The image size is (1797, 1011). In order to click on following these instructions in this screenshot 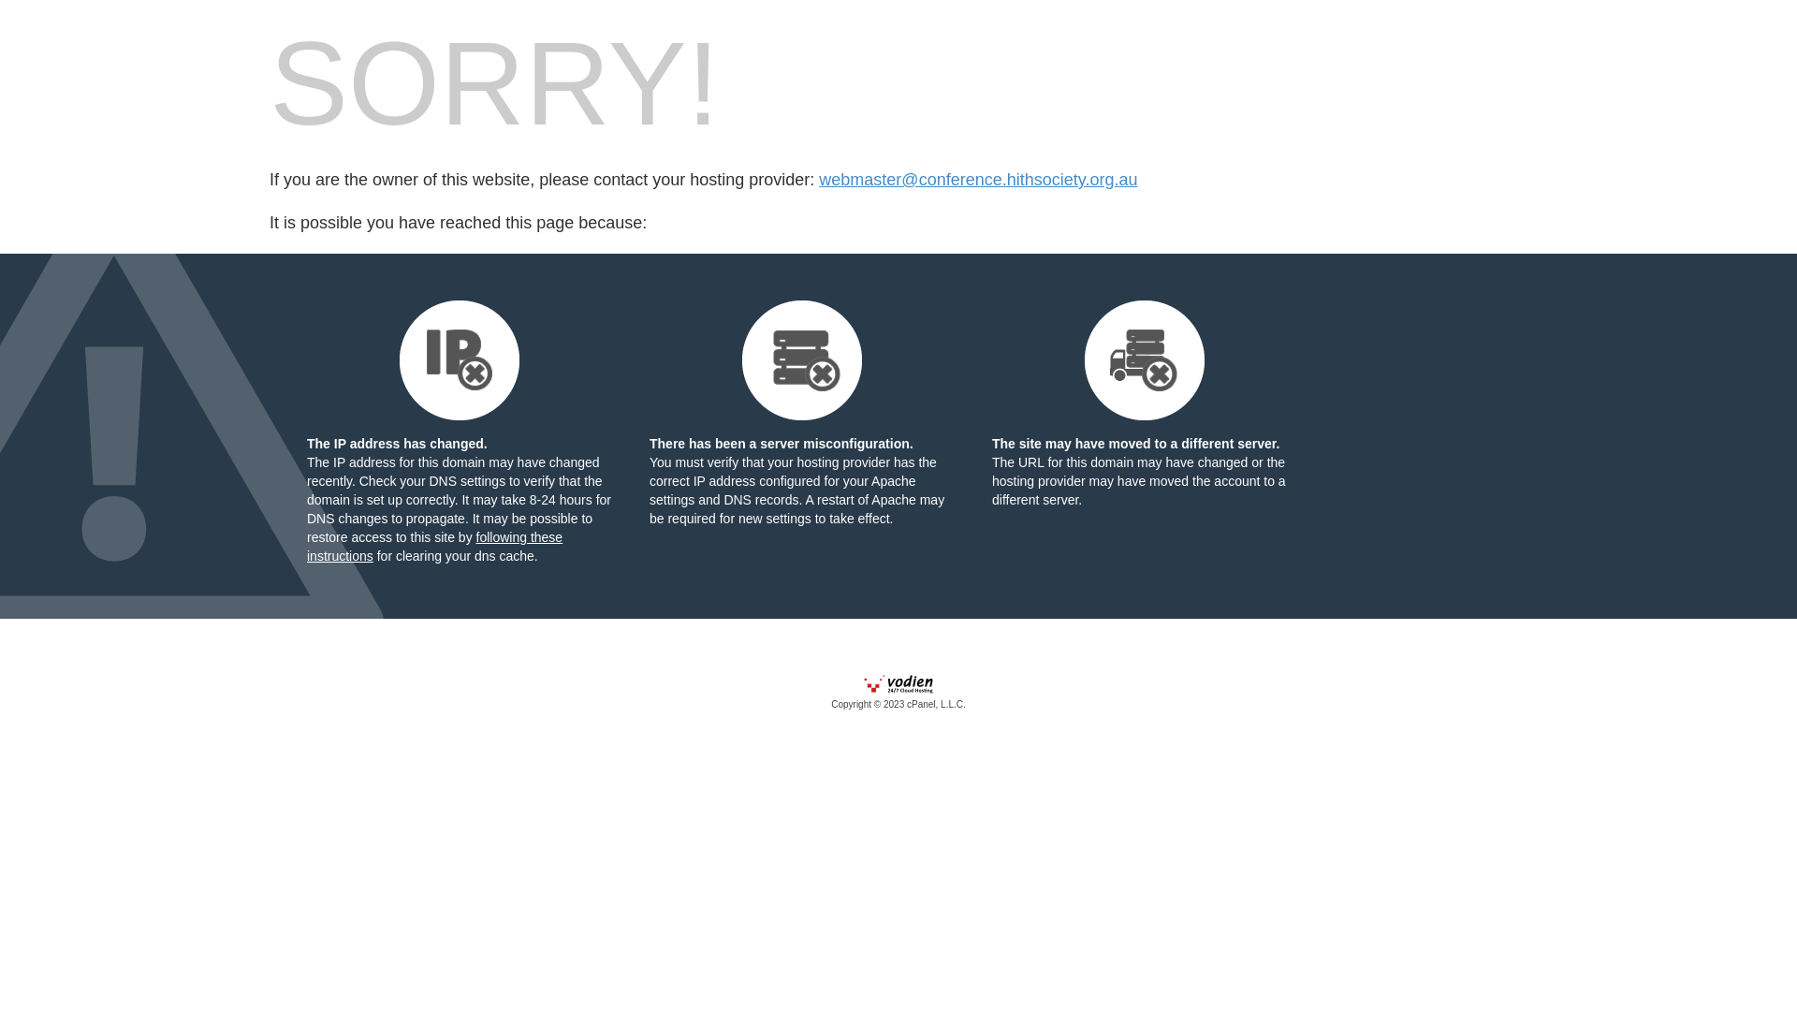, I will do `click(434, 547)`.